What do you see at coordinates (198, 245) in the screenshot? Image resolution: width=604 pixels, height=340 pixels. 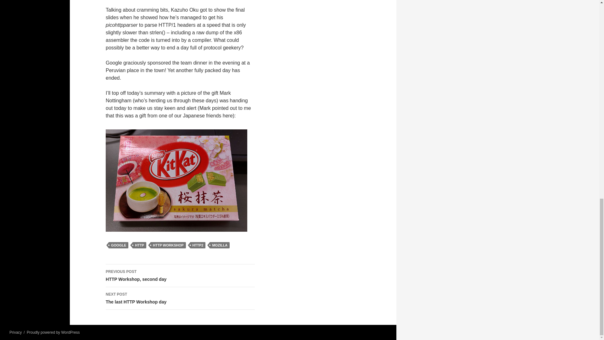 I see `HTTP` at bounding box center [198, 245].